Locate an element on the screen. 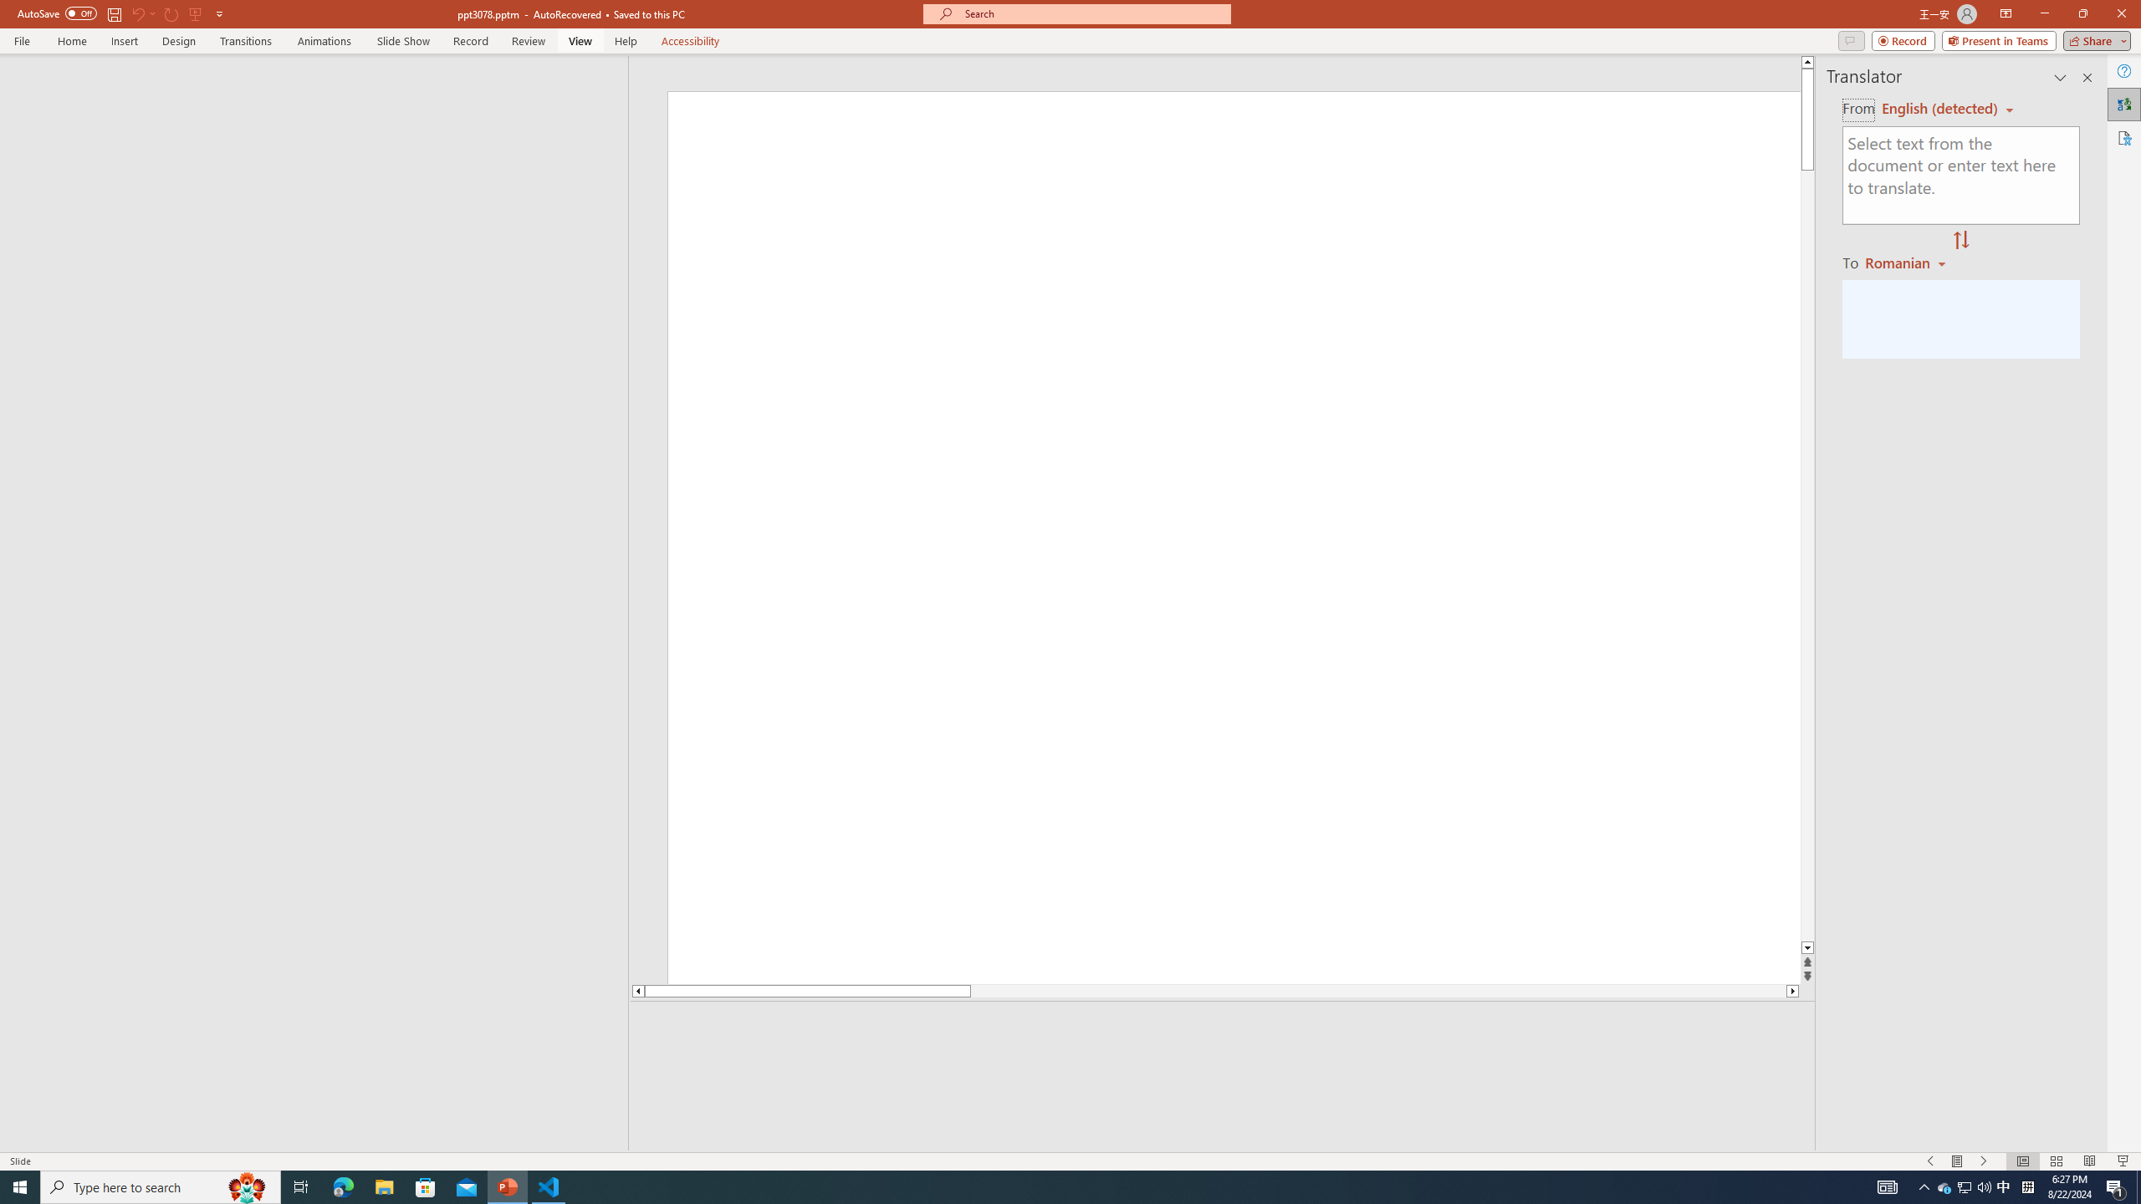 Image resolution: width=2141 pixels, height=1204 pixels. Outline is located at coordinates (322, 89).